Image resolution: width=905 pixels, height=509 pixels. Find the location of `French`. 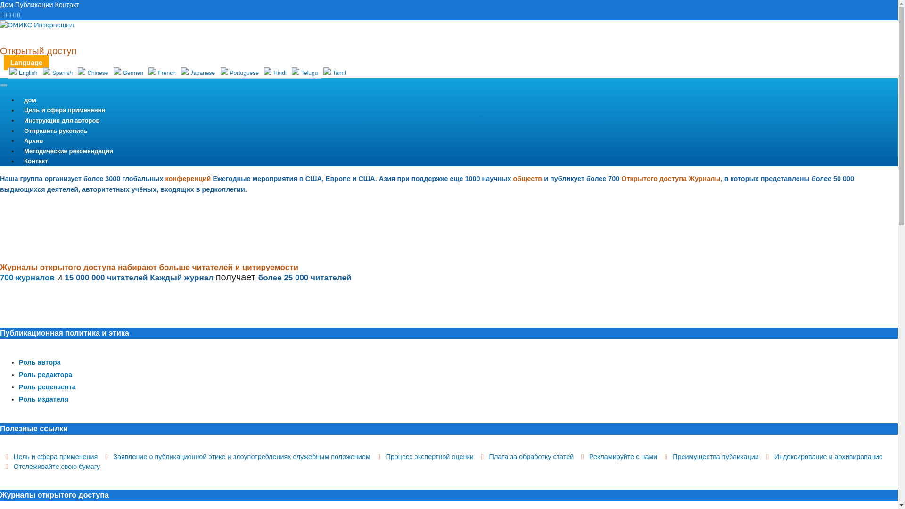

French is located at coordinates (163, 73).